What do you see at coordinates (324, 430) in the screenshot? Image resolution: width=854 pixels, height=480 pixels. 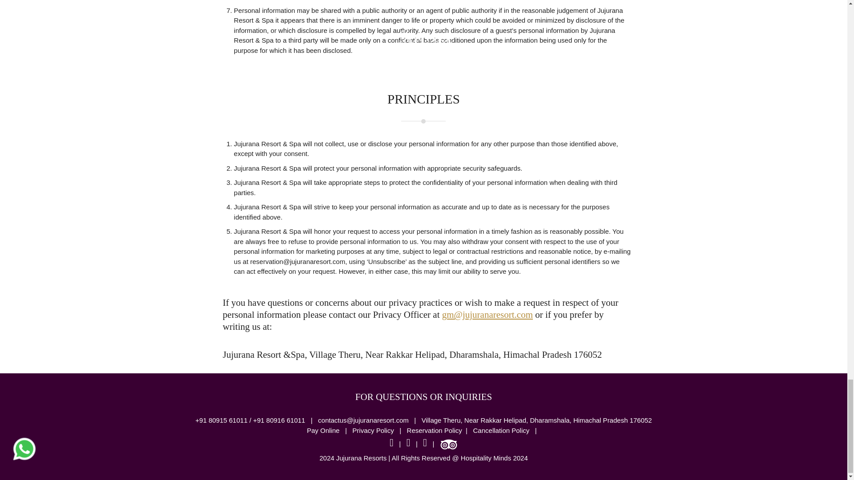 I see `Pay Online` at bounding box center [324, 430].